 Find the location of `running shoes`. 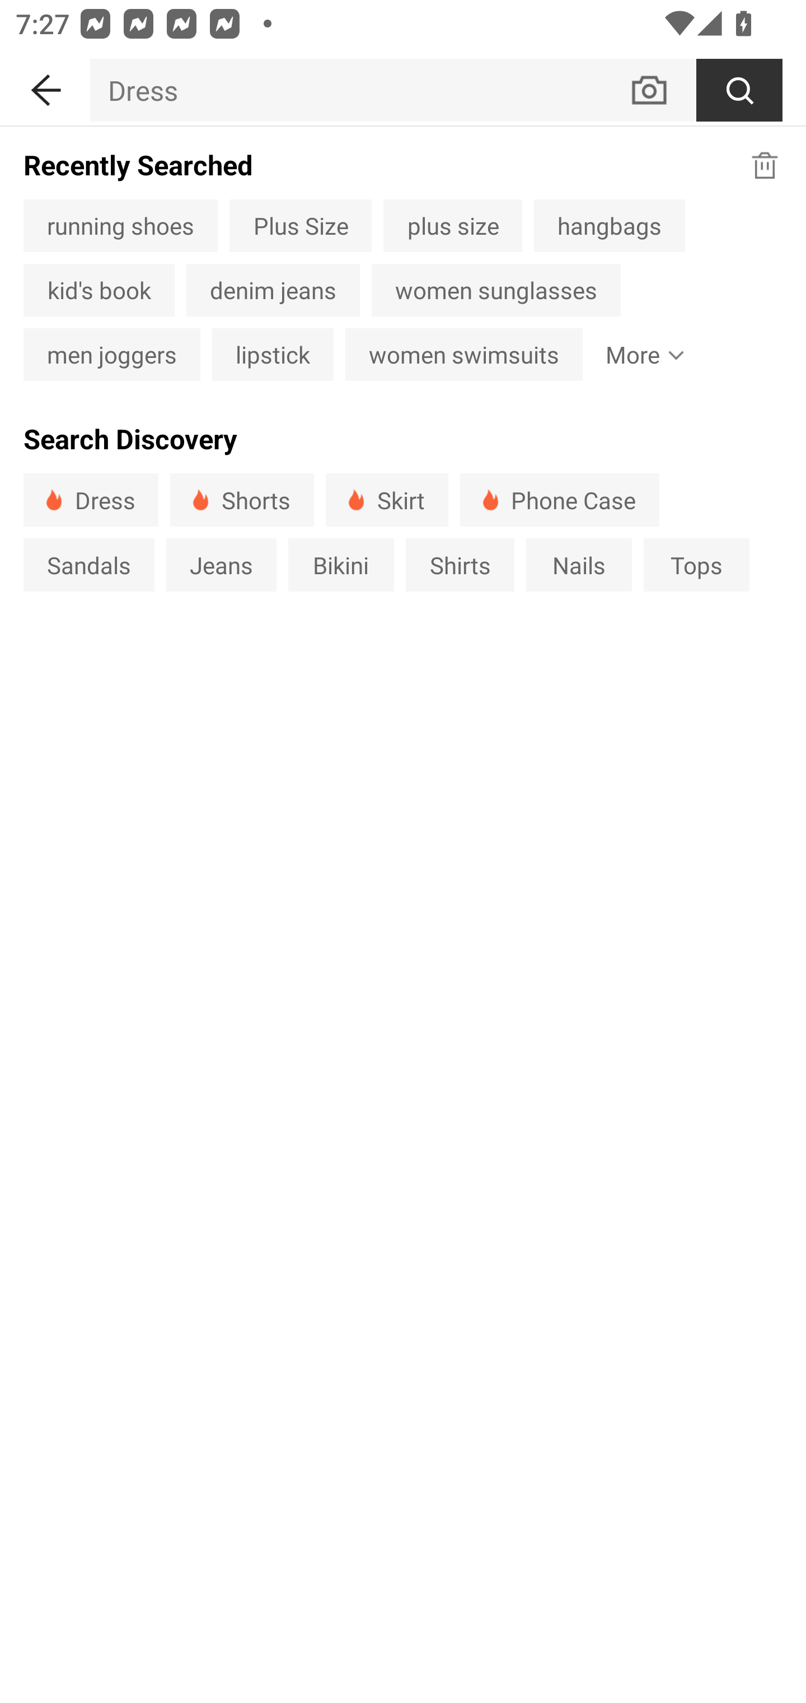

running shoes is located at coordinates (120, 225).